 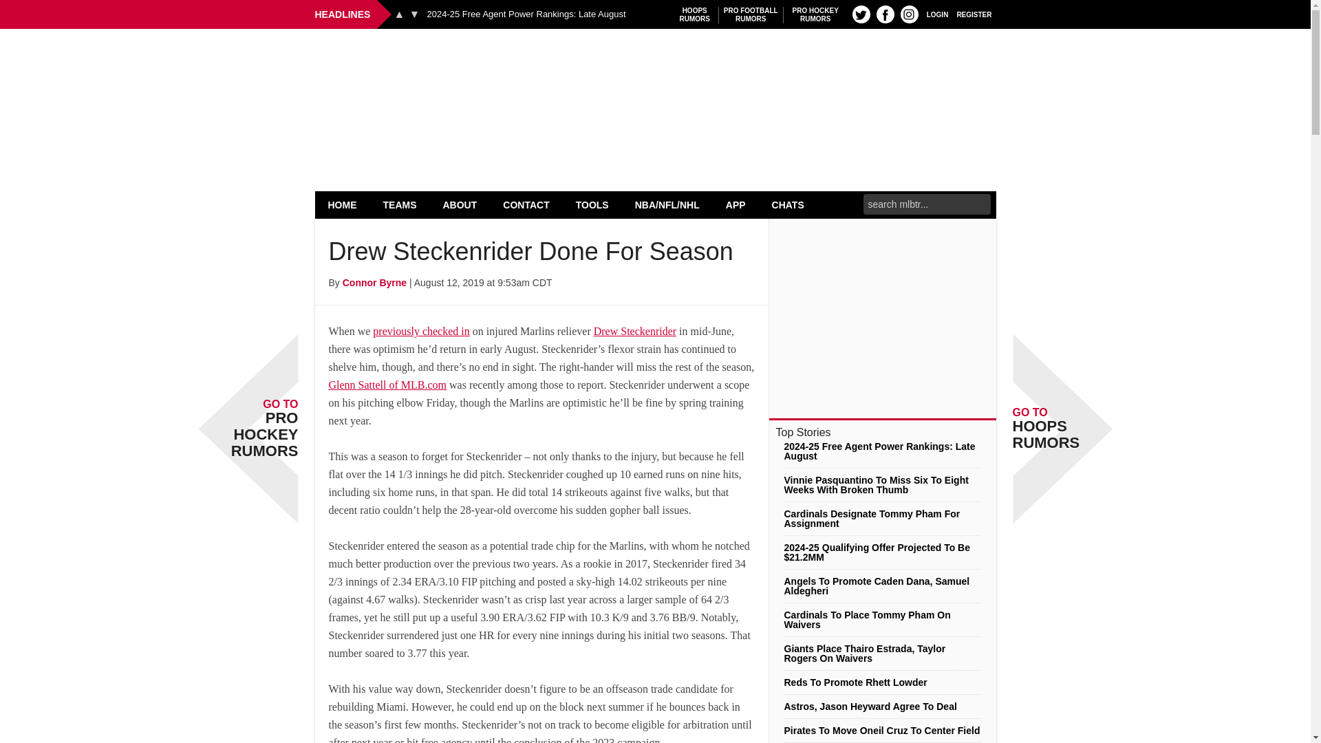 I want to click on Search, so click(x=974, y=14).